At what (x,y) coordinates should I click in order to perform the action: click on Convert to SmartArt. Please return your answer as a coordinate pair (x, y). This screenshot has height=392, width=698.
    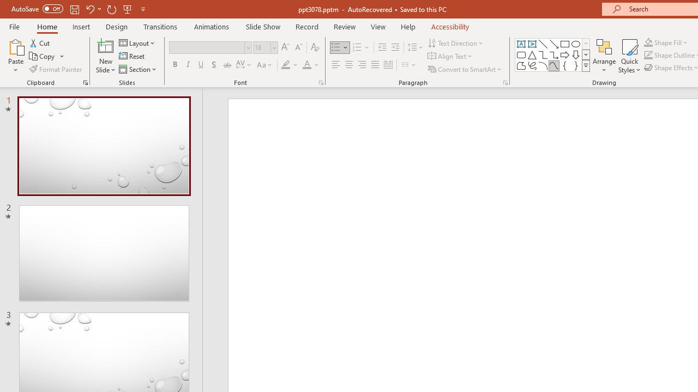
    Looking at the image, I should click on (465, 69).